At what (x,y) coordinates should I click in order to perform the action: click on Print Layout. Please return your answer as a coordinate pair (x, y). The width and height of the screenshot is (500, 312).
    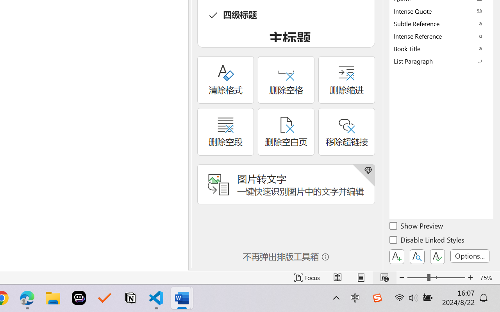
    Looking at the image, I should click on (361, 278).